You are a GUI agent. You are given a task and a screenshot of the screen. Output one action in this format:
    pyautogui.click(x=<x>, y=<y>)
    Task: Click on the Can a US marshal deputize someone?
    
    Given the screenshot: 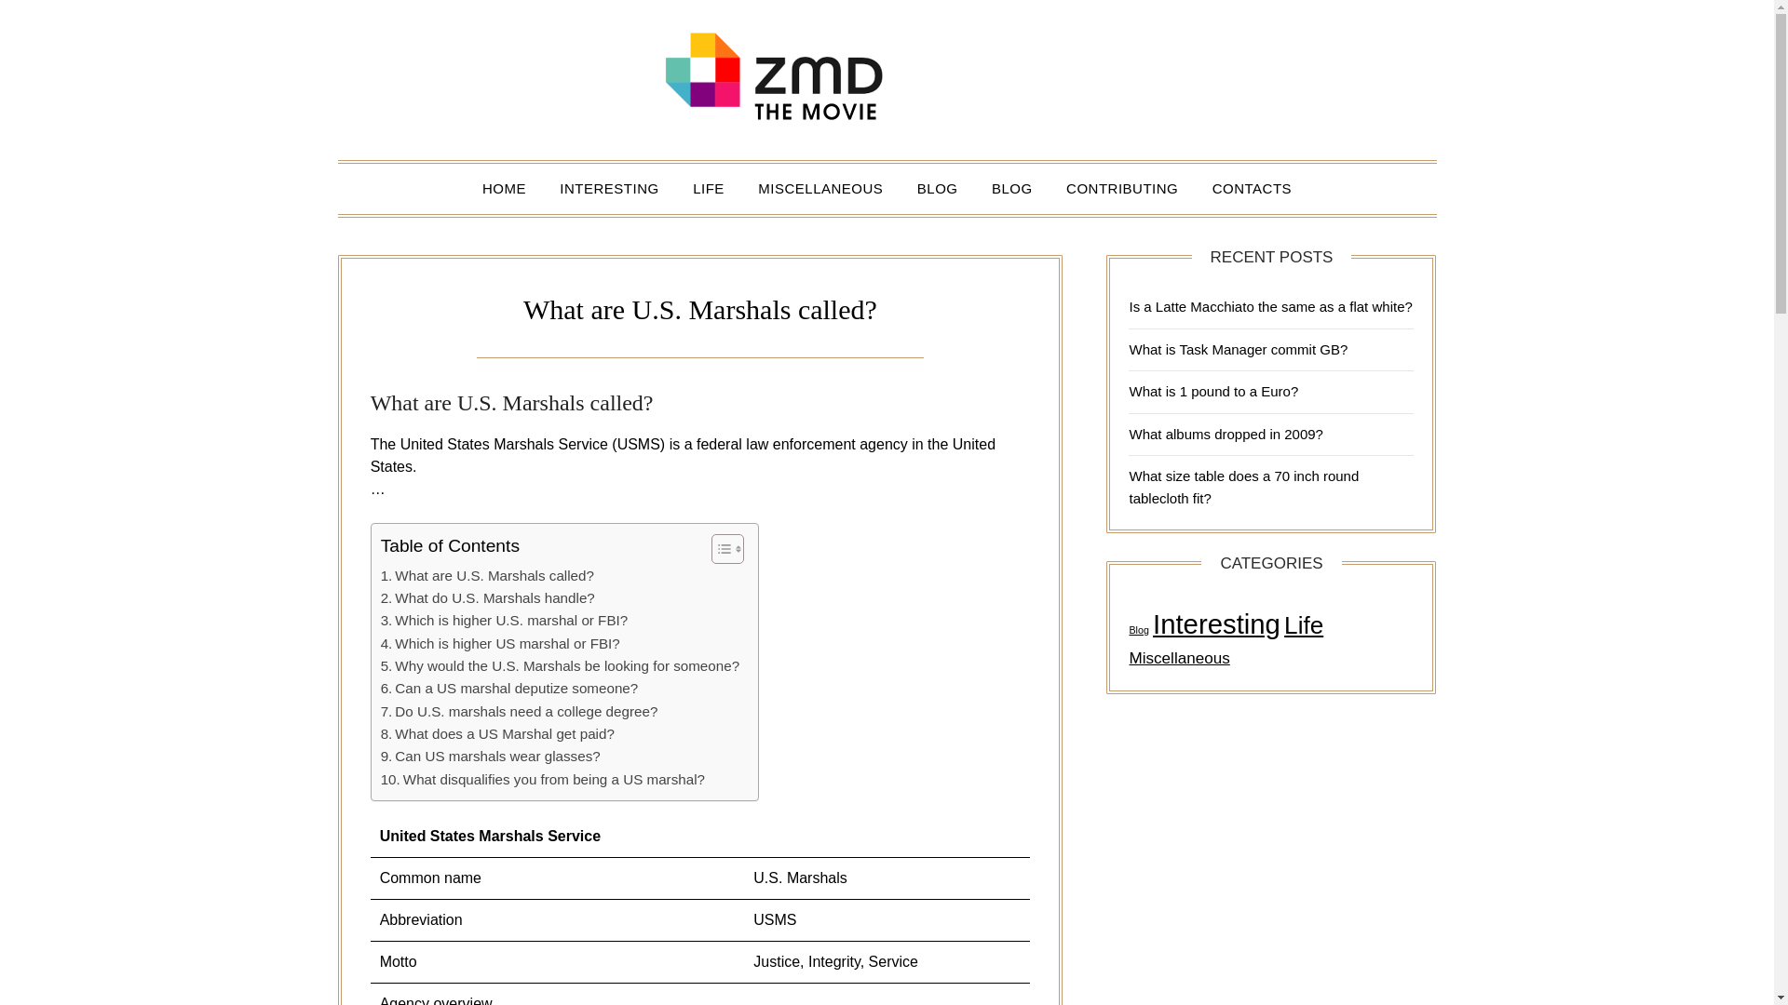 What is the action you would take?
    pyautogui.click(x=508, y=688)
    